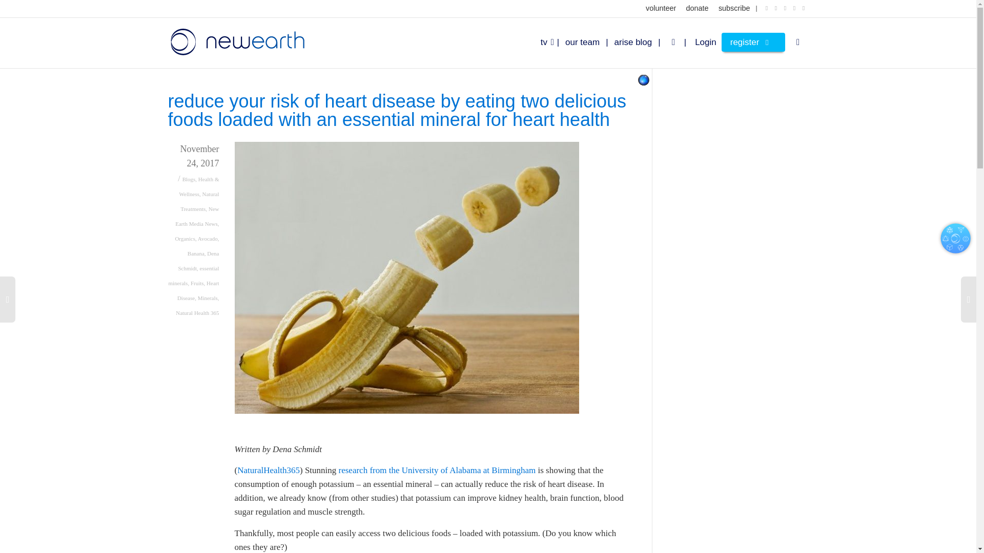 The width and height of the screenshot is (984, 553). Describe the element at coordinates (184, 239) in the screenshot. I see `Organics` at that location.